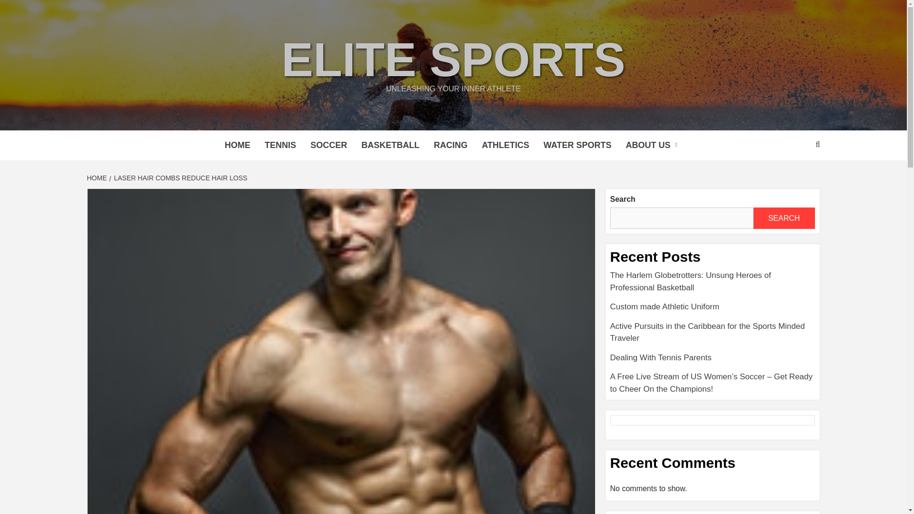  Describe the element at coordinates (713, 310) in the screenshot. I see `Custom made Athletic Uniform` at that location.